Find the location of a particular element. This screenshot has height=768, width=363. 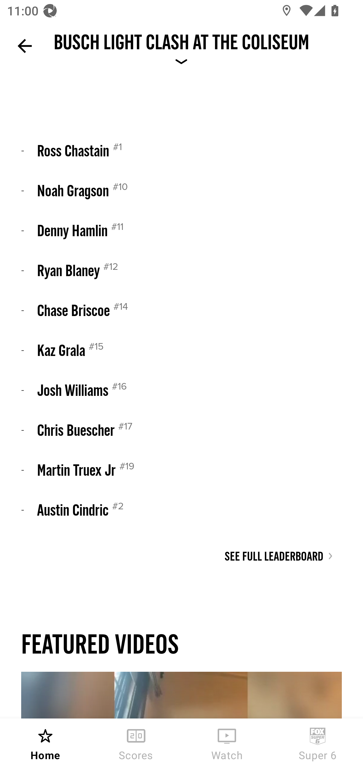

FEATURED VIDEOS is located at coordinates (100, 643).